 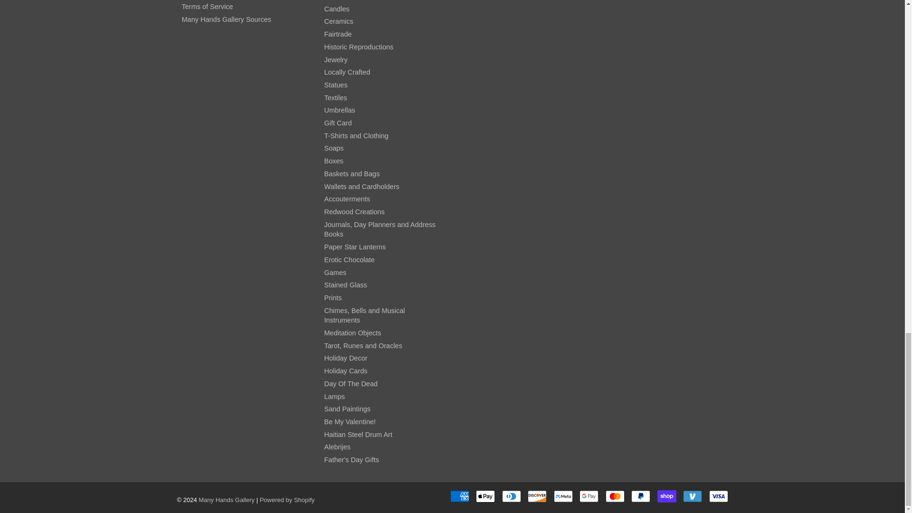 I want to click on Mastercard, so click(x=615, y=496).